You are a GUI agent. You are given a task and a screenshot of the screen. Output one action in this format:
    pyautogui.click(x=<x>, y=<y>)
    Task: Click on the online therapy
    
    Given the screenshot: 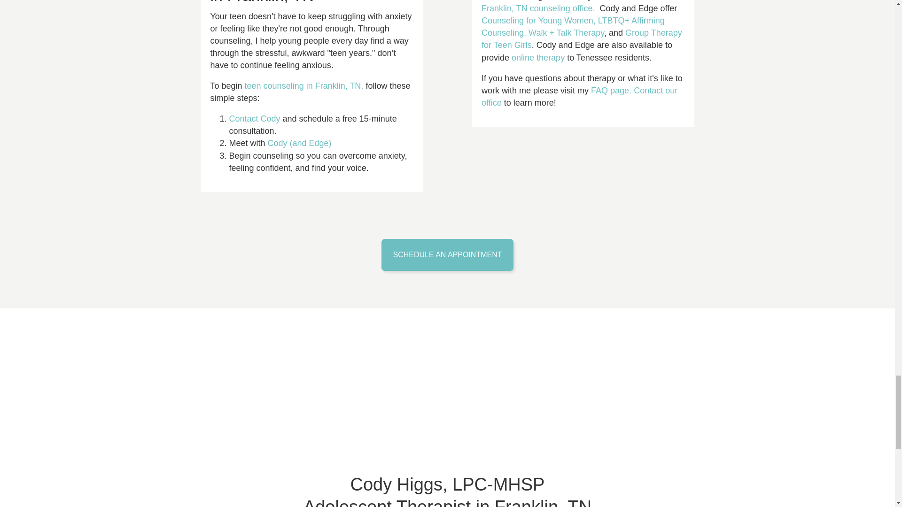 What is the action you would take?
    pyautogui.click(x=537, y=57)
    